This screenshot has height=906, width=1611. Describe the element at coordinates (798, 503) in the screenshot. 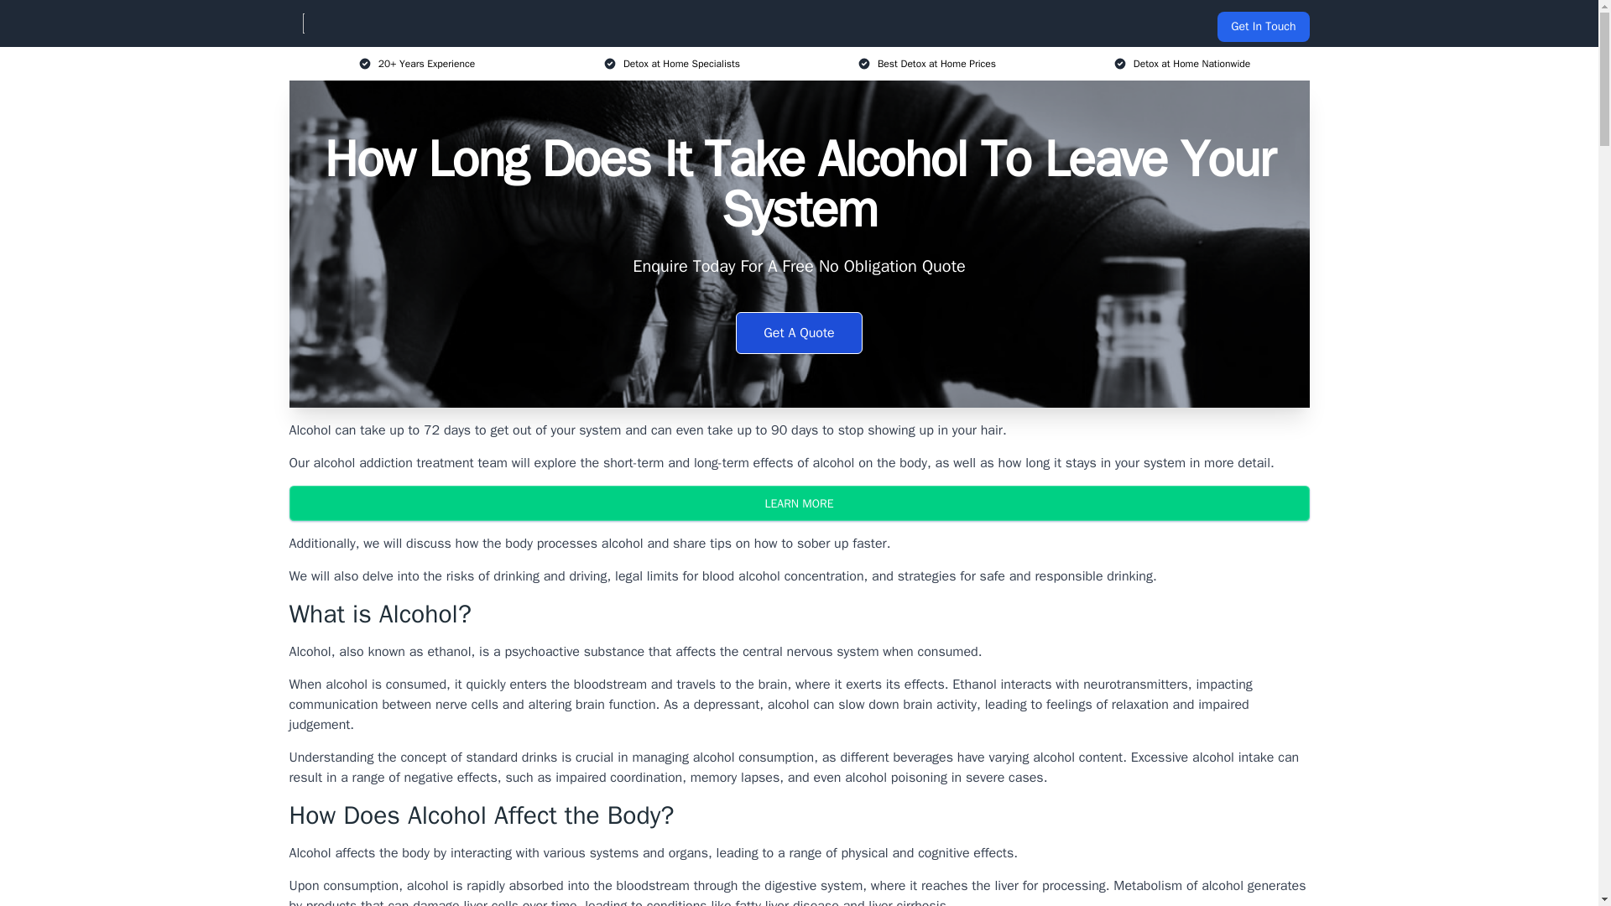

I see `LEARN MORE` at that location.